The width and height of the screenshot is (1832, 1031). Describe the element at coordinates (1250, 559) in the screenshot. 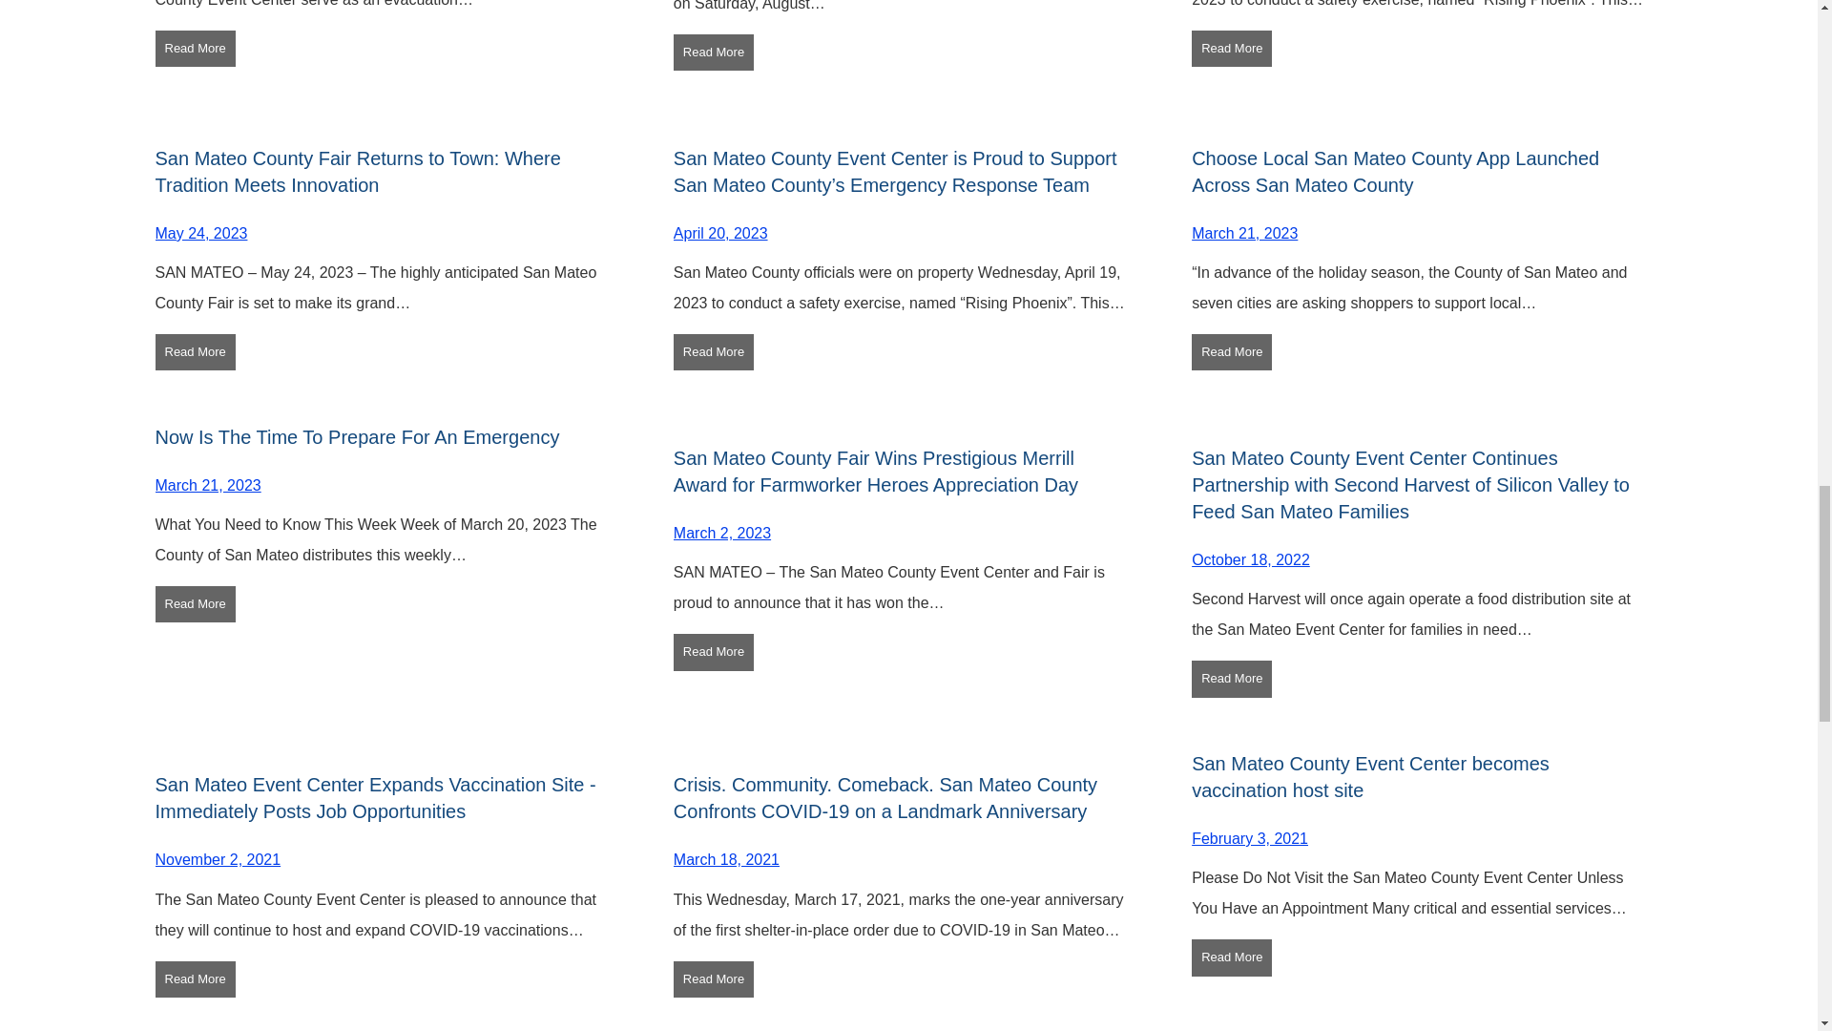

I see `2022-10-18T09:56:28-07:00` at that location.